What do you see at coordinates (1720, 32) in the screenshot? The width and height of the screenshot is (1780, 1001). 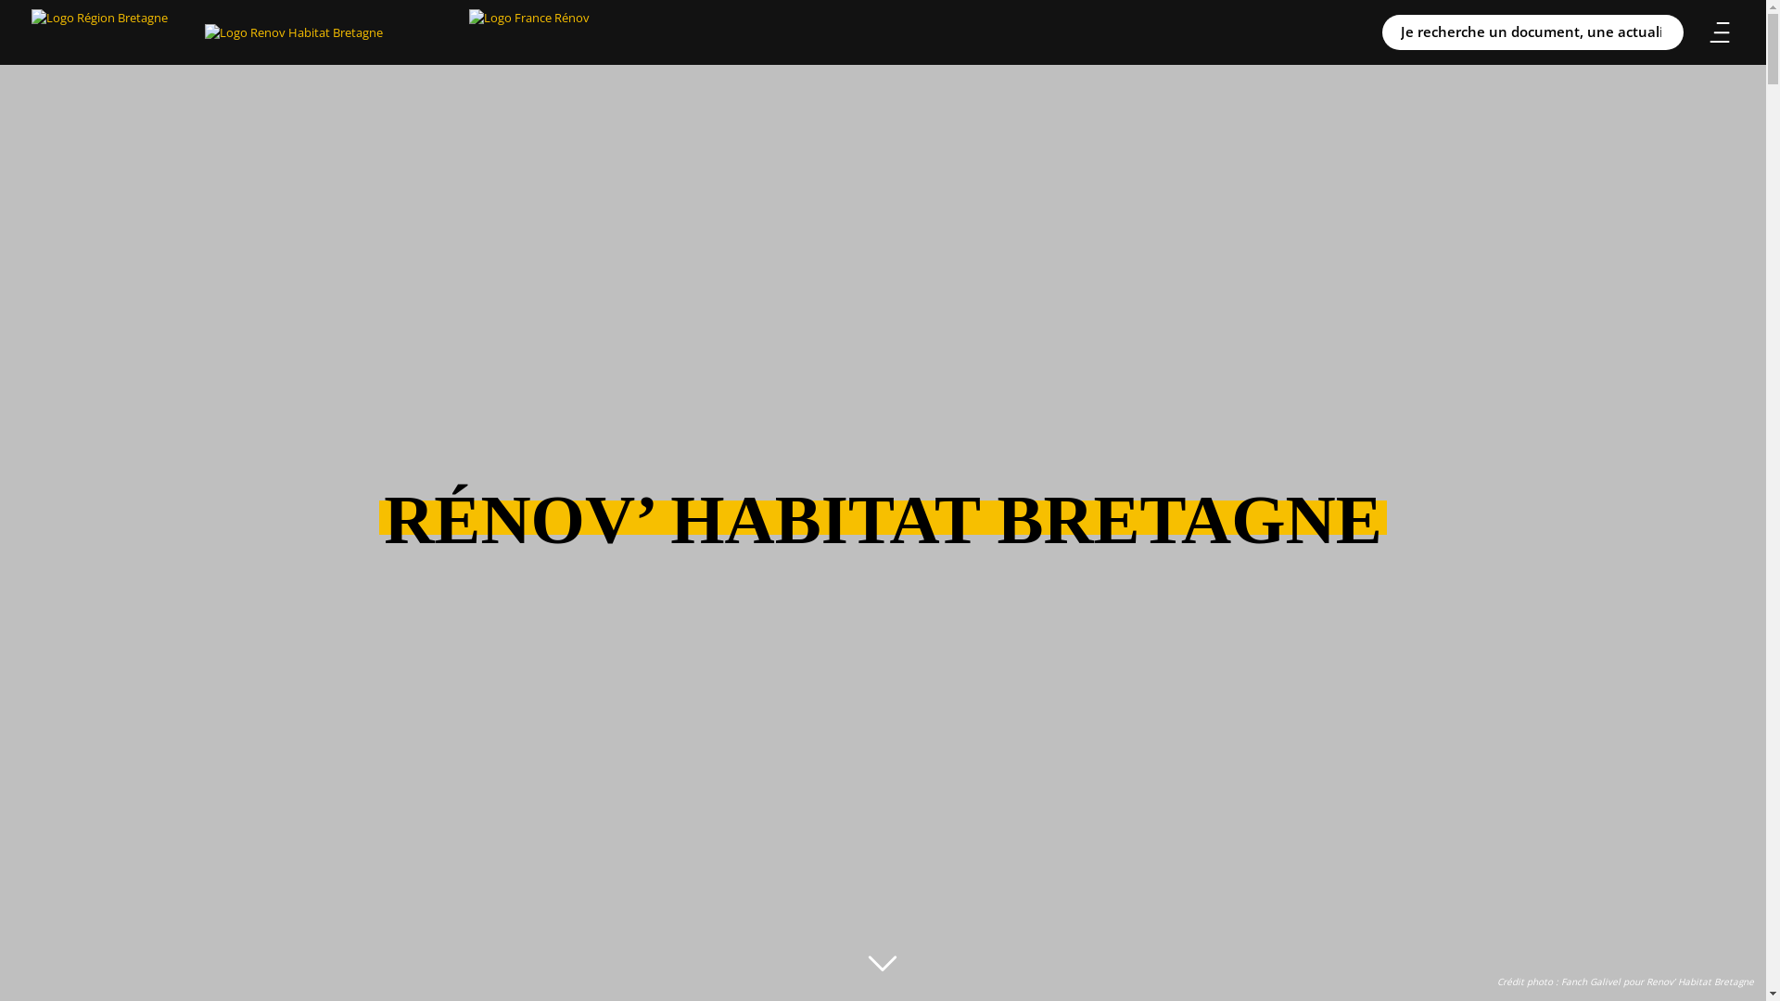 I see `Menu` at bounding box center [1720, 32].